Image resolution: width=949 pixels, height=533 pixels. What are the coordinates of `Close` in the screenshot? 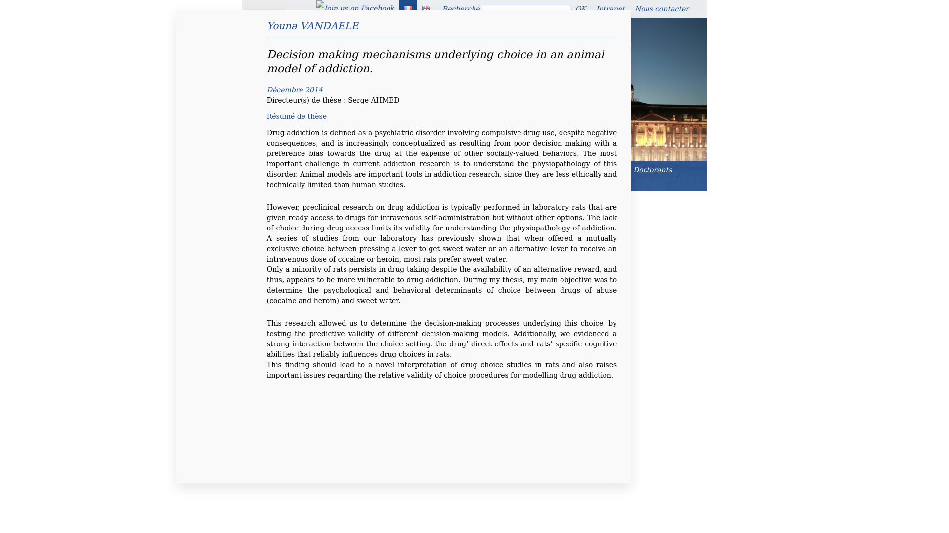 It's located at (602, 25).